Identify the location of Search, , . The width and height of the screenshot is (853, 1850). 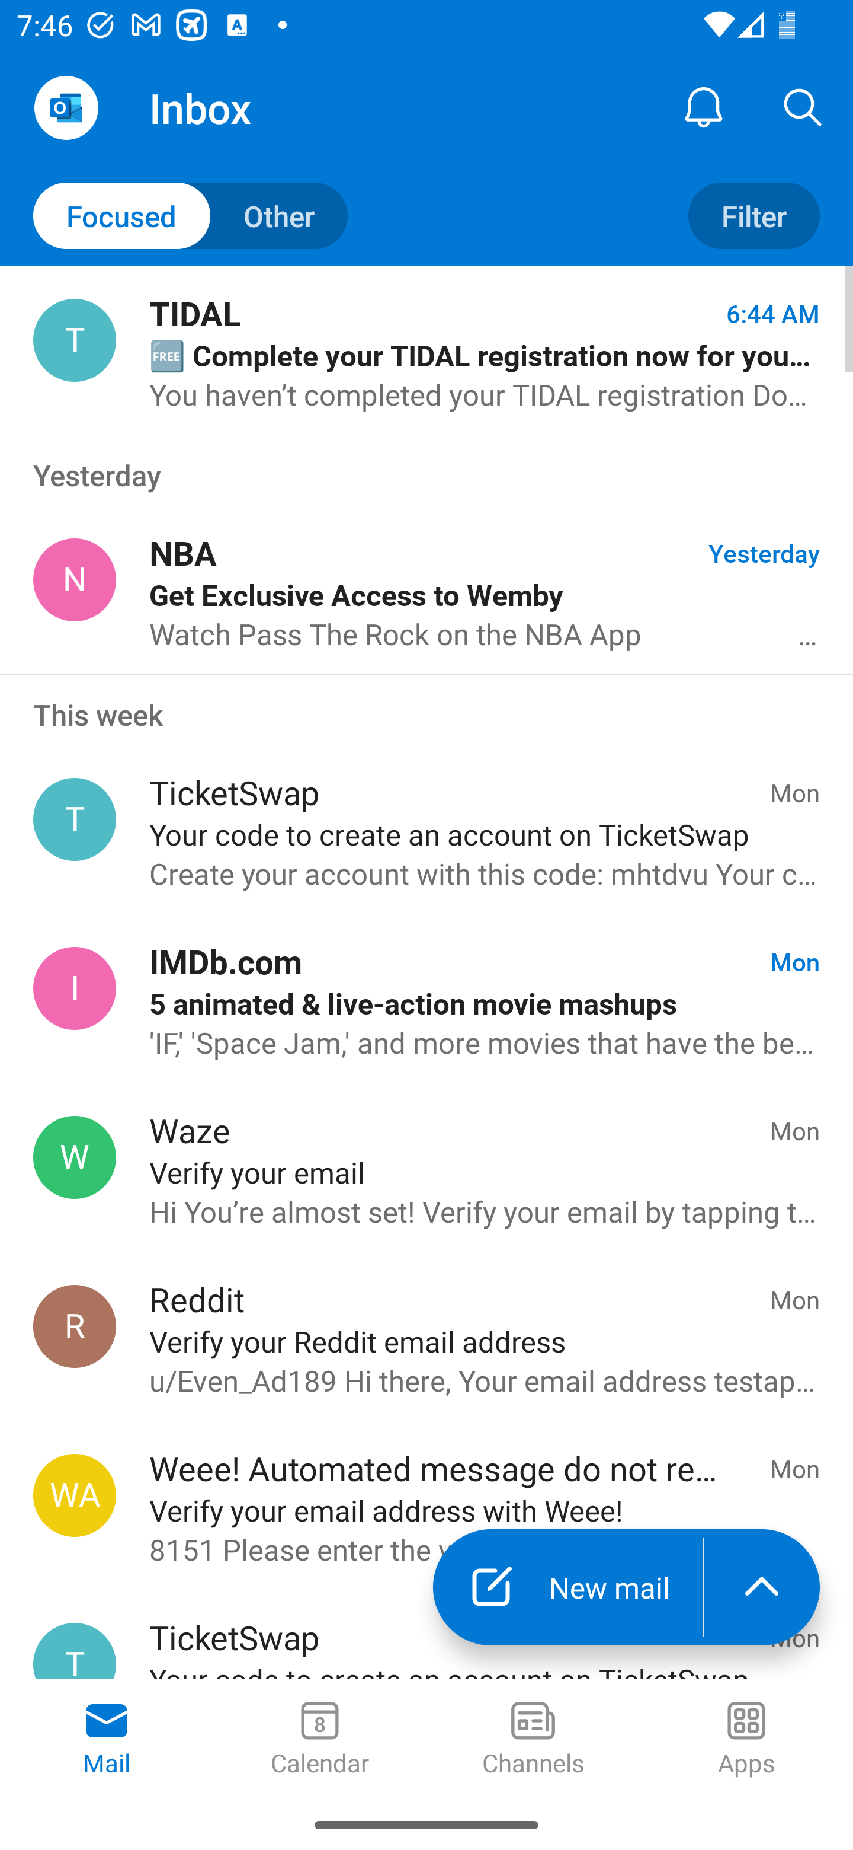
(803, 107).